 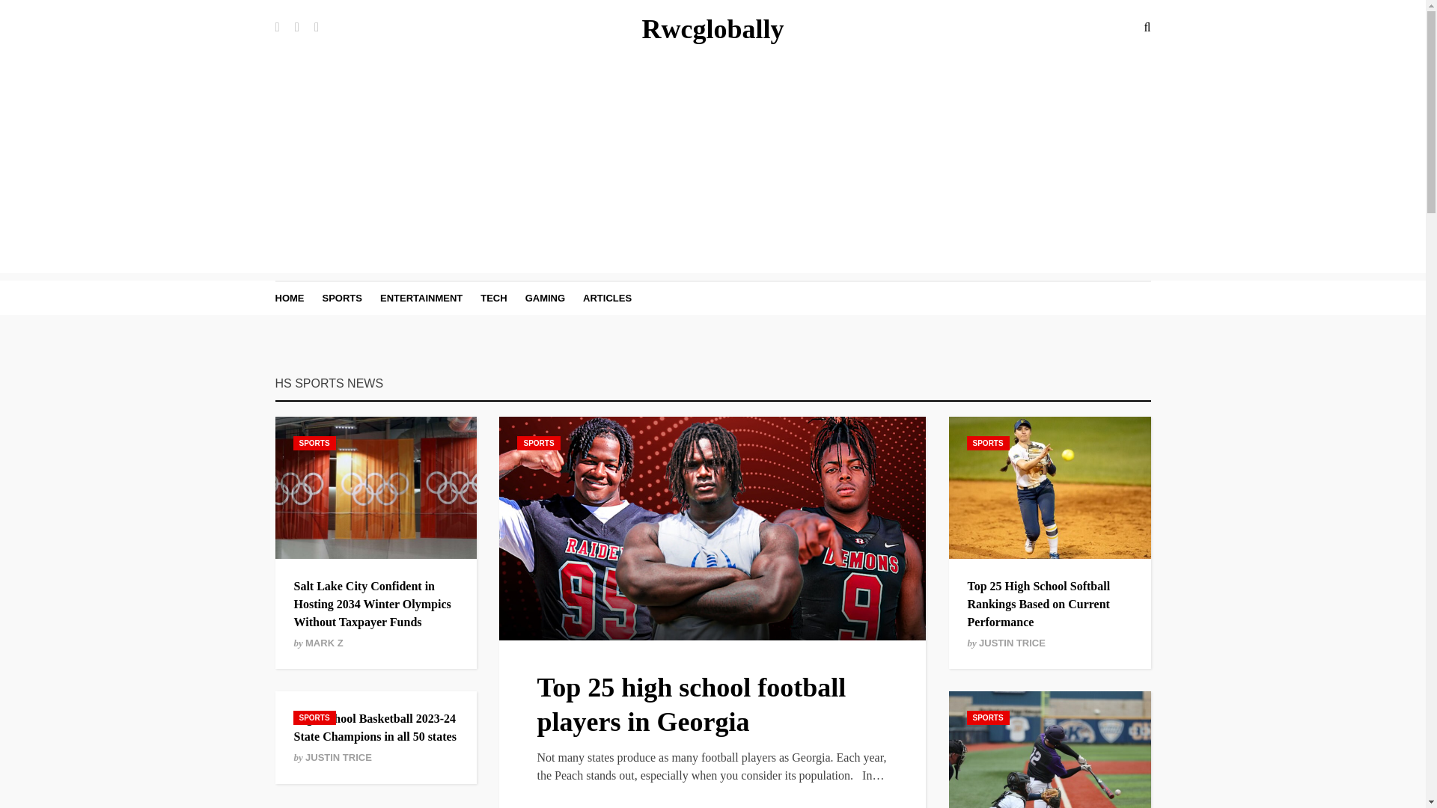 I want to click on GAMING, so click(x=545, y=298).